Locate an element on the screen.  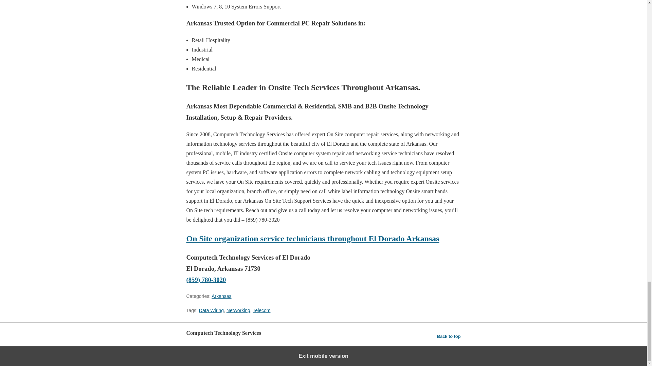
Data Wiring is located at coordinates (211, 310).